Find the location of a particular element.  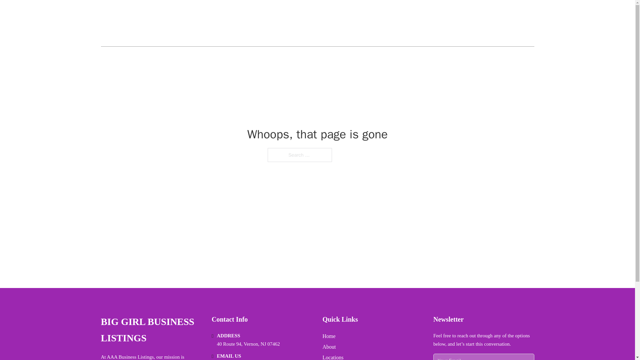

LOCATIONS is located at coordinates (486, 23).